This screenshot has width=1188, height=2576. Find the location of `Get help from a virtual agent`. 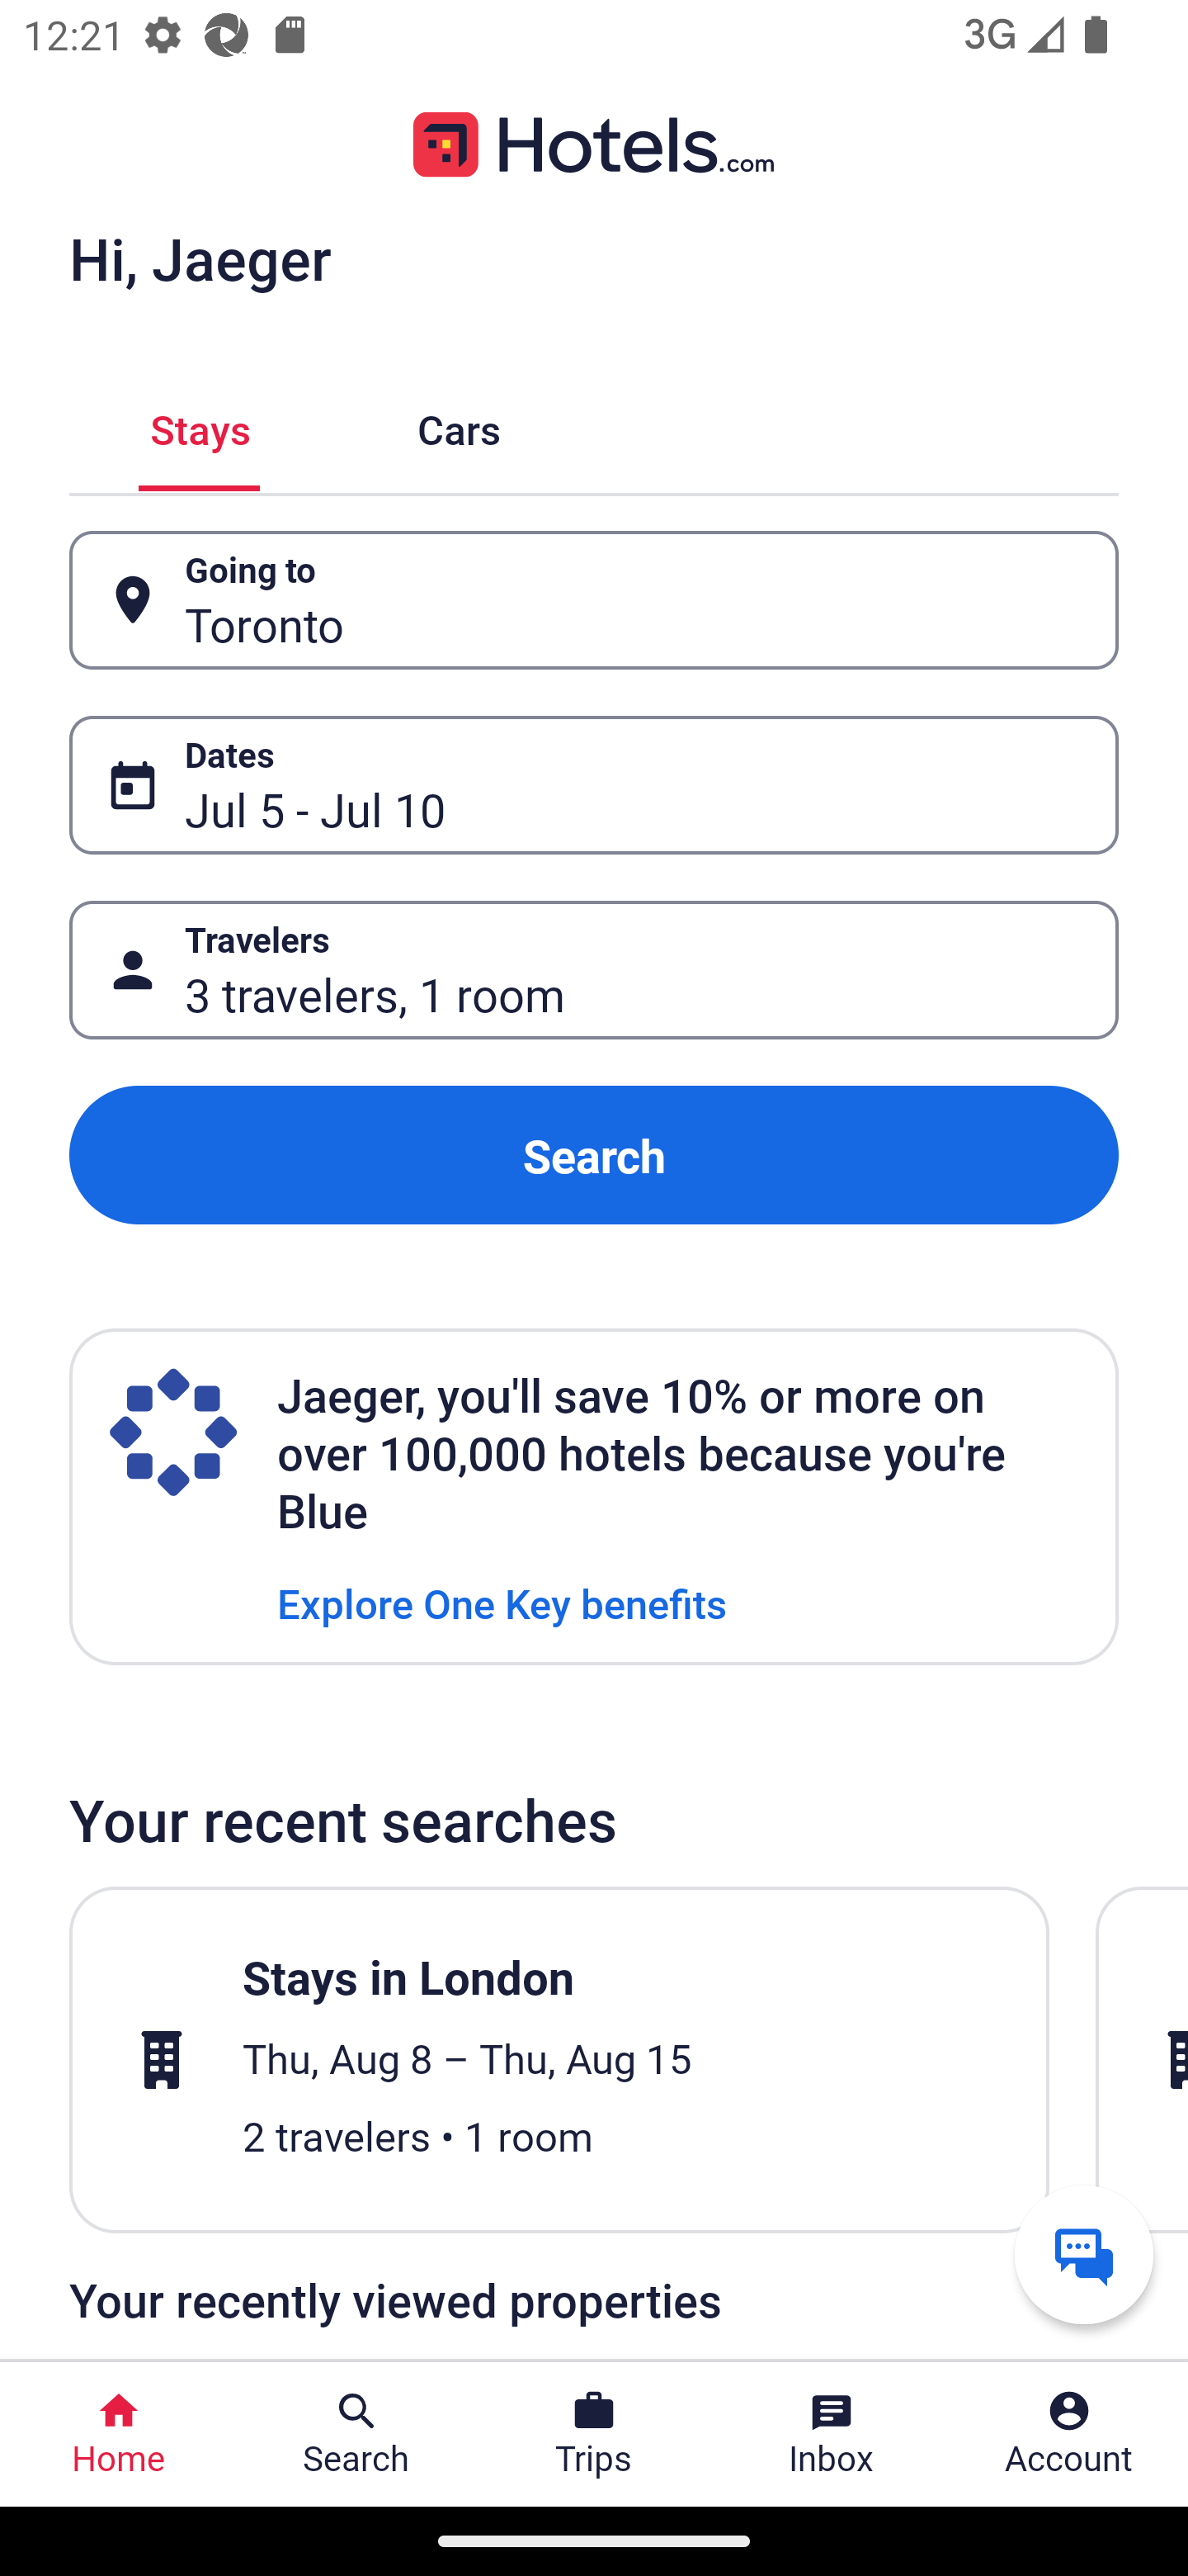

Get help from a virtual agent is located at coordinates (1084, 2254).